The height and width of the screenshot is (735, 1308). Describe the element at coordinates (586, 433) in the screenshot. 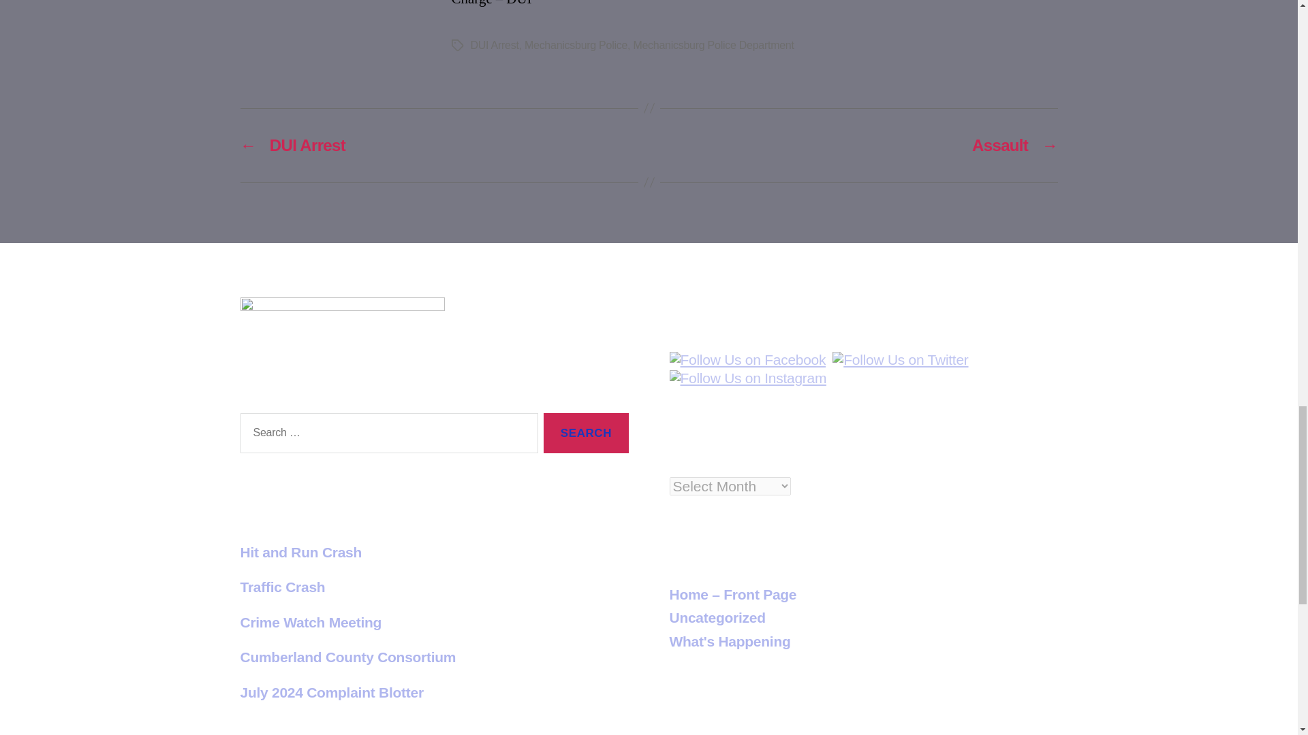

I see `Search` at that location.